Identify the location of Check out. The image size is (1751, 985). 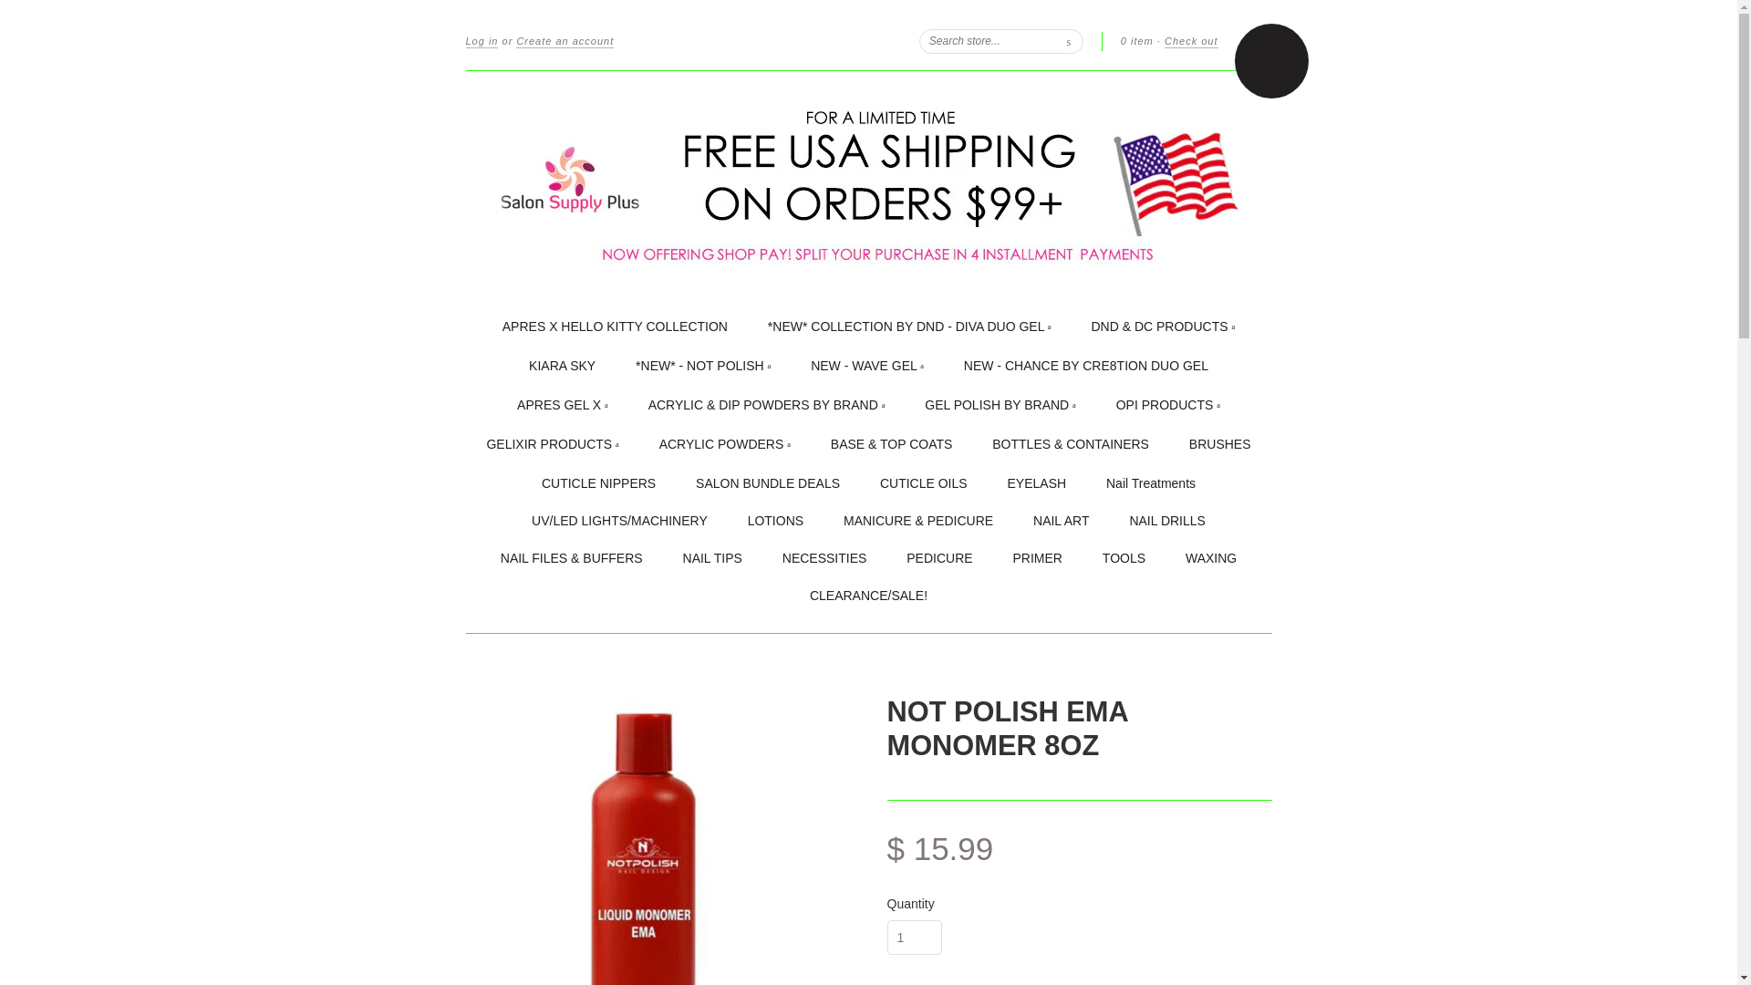
(1191, 41).